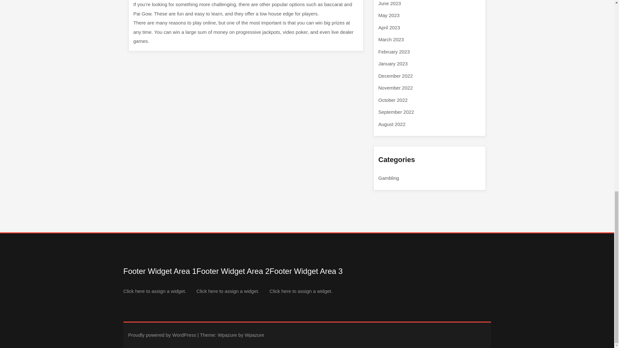 This screenshot has width=619, height=348. I want to click on Click here to assign a widget., so click(301, 291).